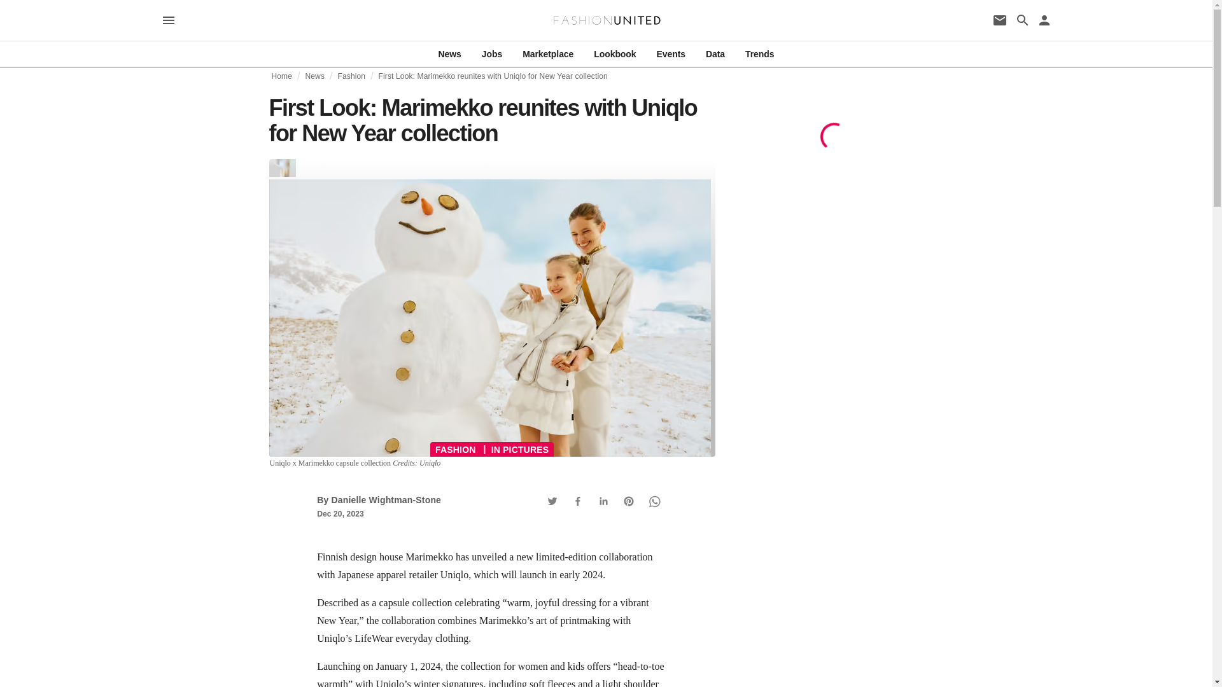 This screenshot has width=1222, height=687. Describe the element at coordinates (491, 53) in the screenshot. I see `Jobs` at that location.